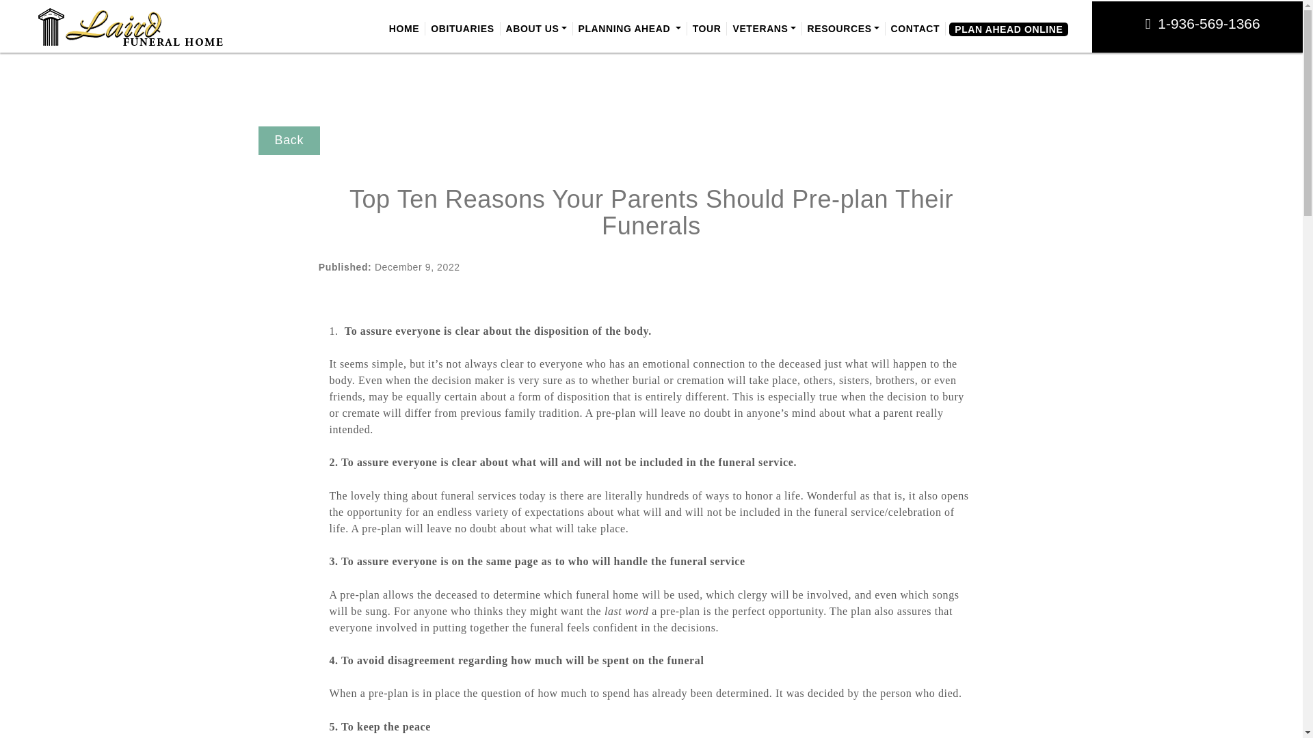  What do you see at coordinates (536, 29) in the screenshot?
I see `ABOUT US...` at bounding box center [536, 29].